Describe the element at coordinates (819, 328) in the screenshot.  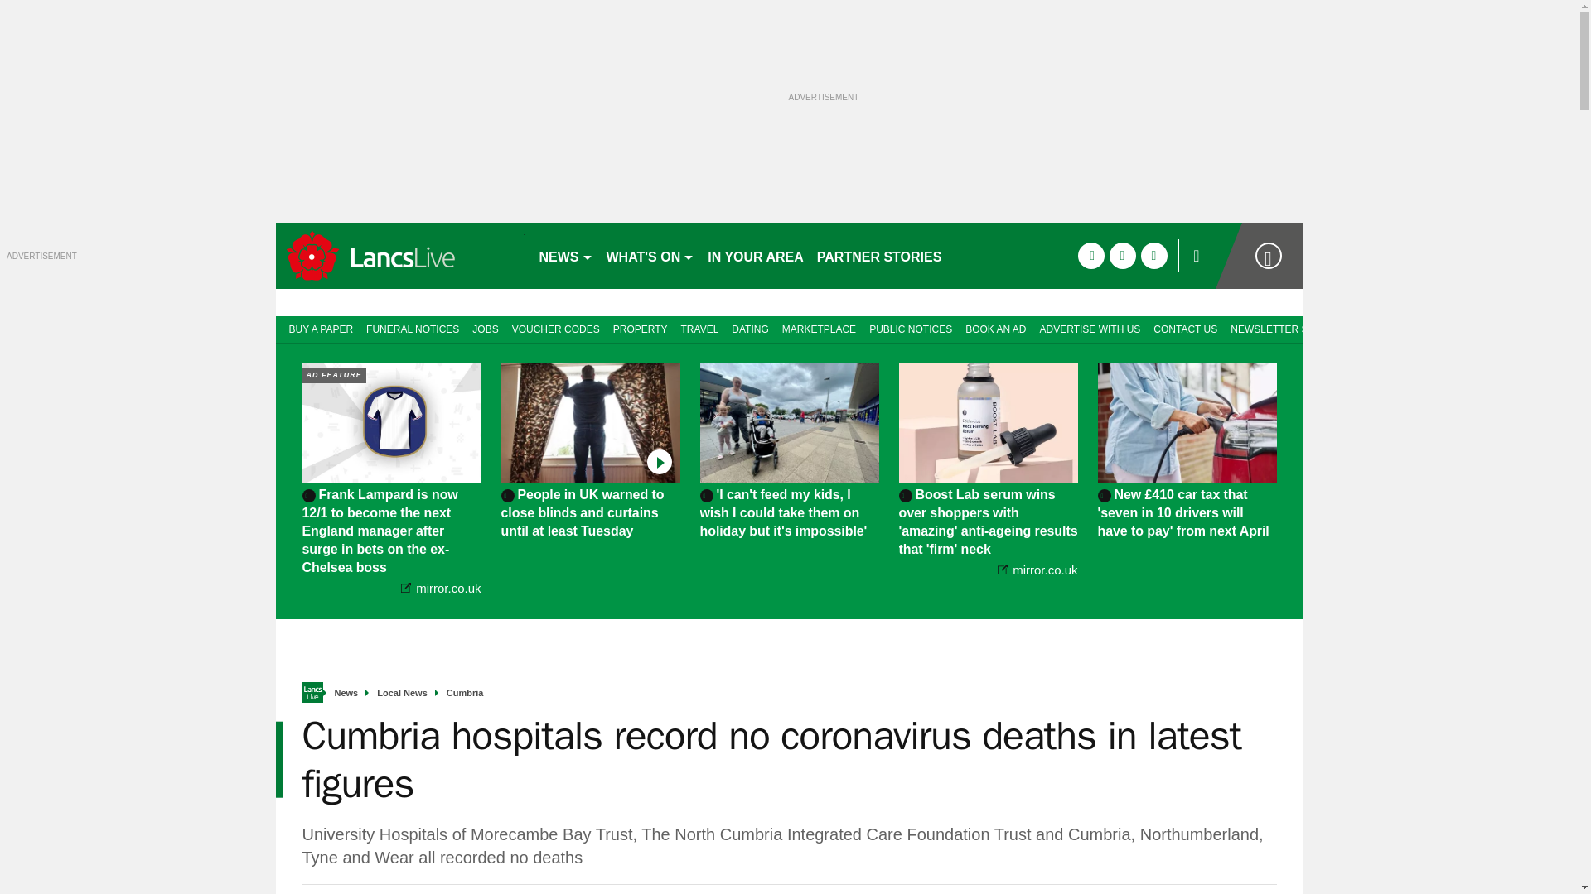
I see `MARKETPLACE` at that location.